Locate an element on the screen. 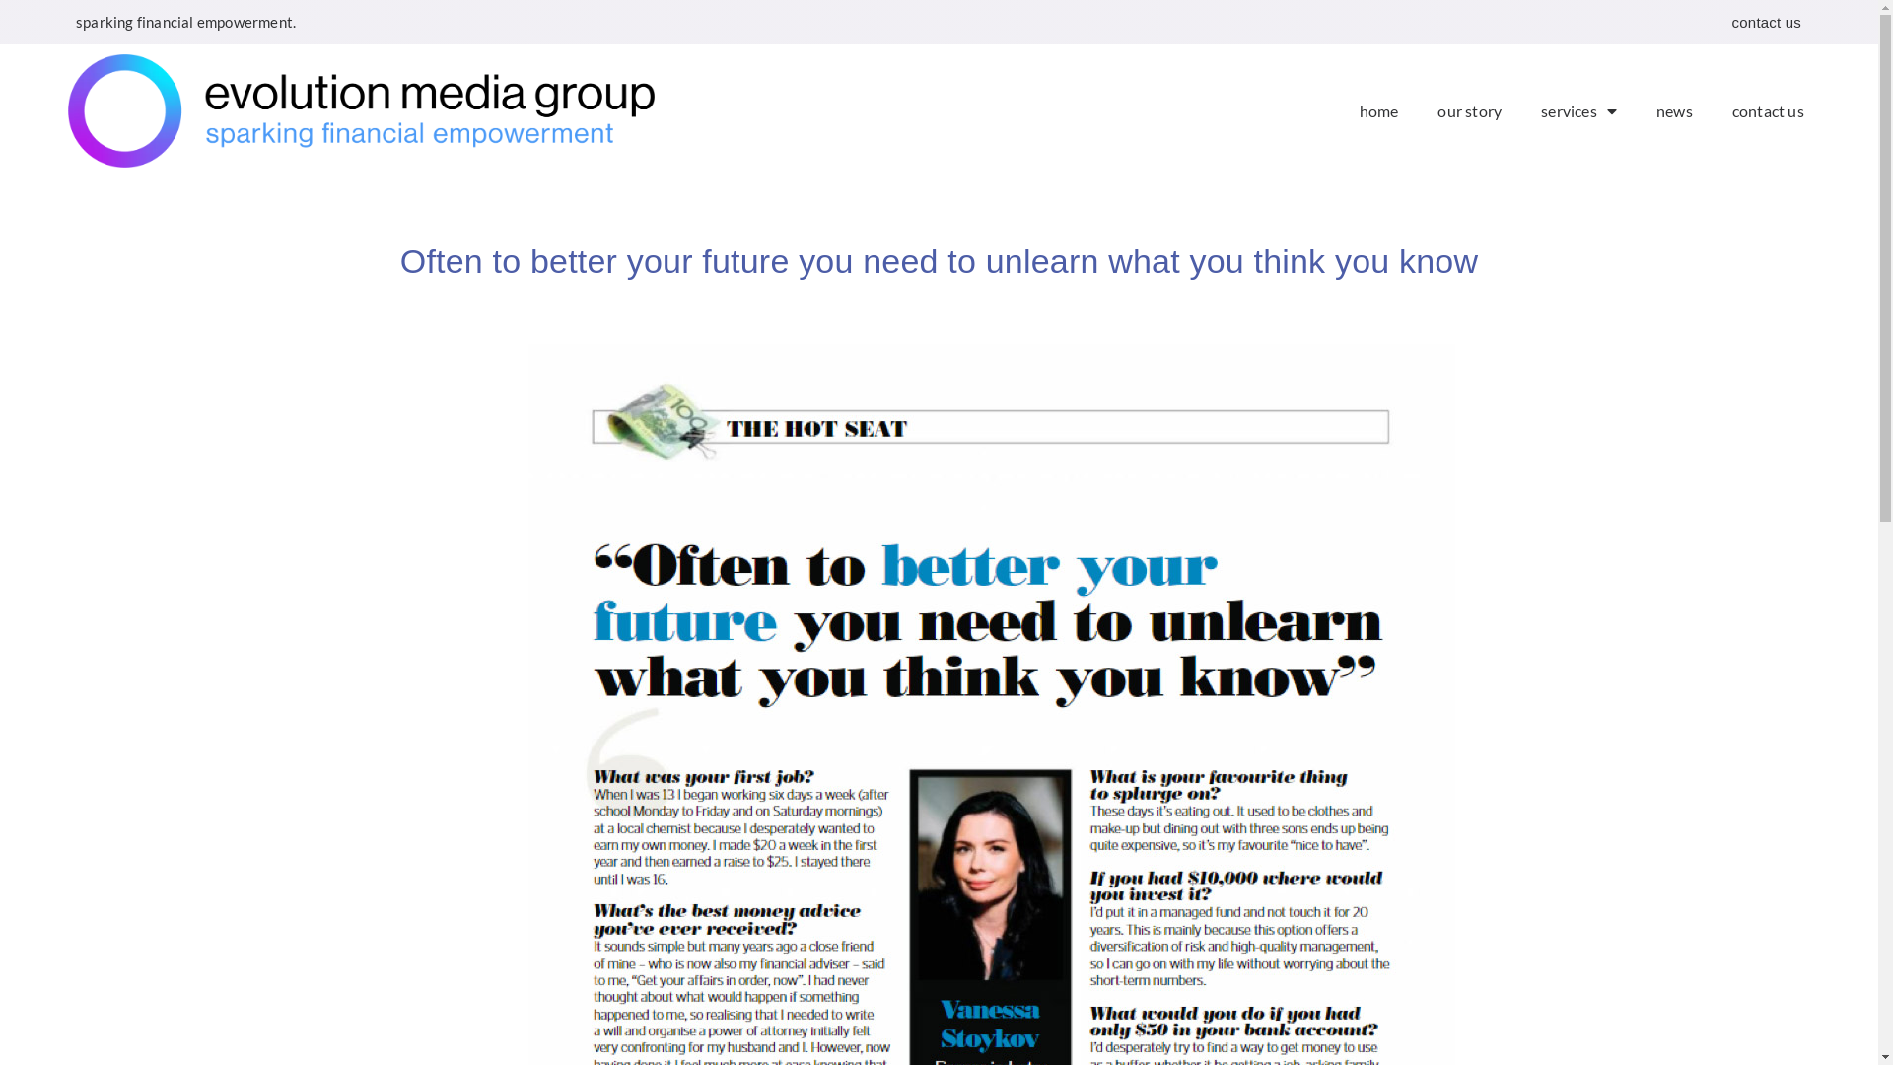  services is located at coordinates (1579, 111).